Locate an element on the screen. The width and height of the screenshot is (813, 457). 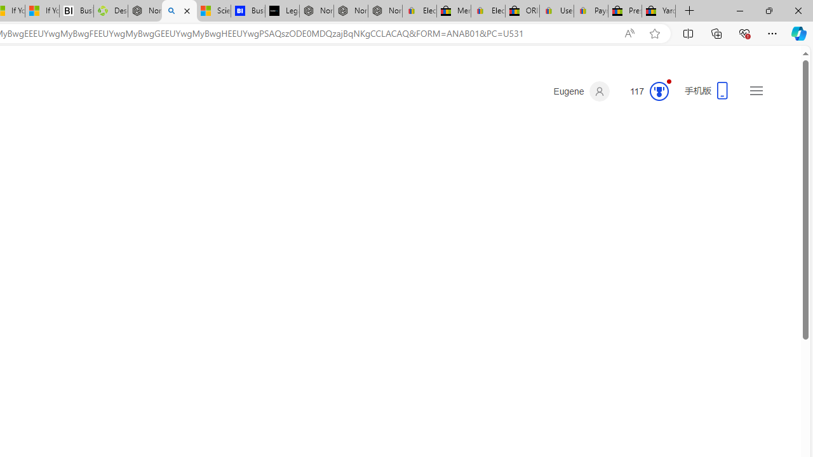
Press Room - eBay Inc. is located at coordinates (624, 11).